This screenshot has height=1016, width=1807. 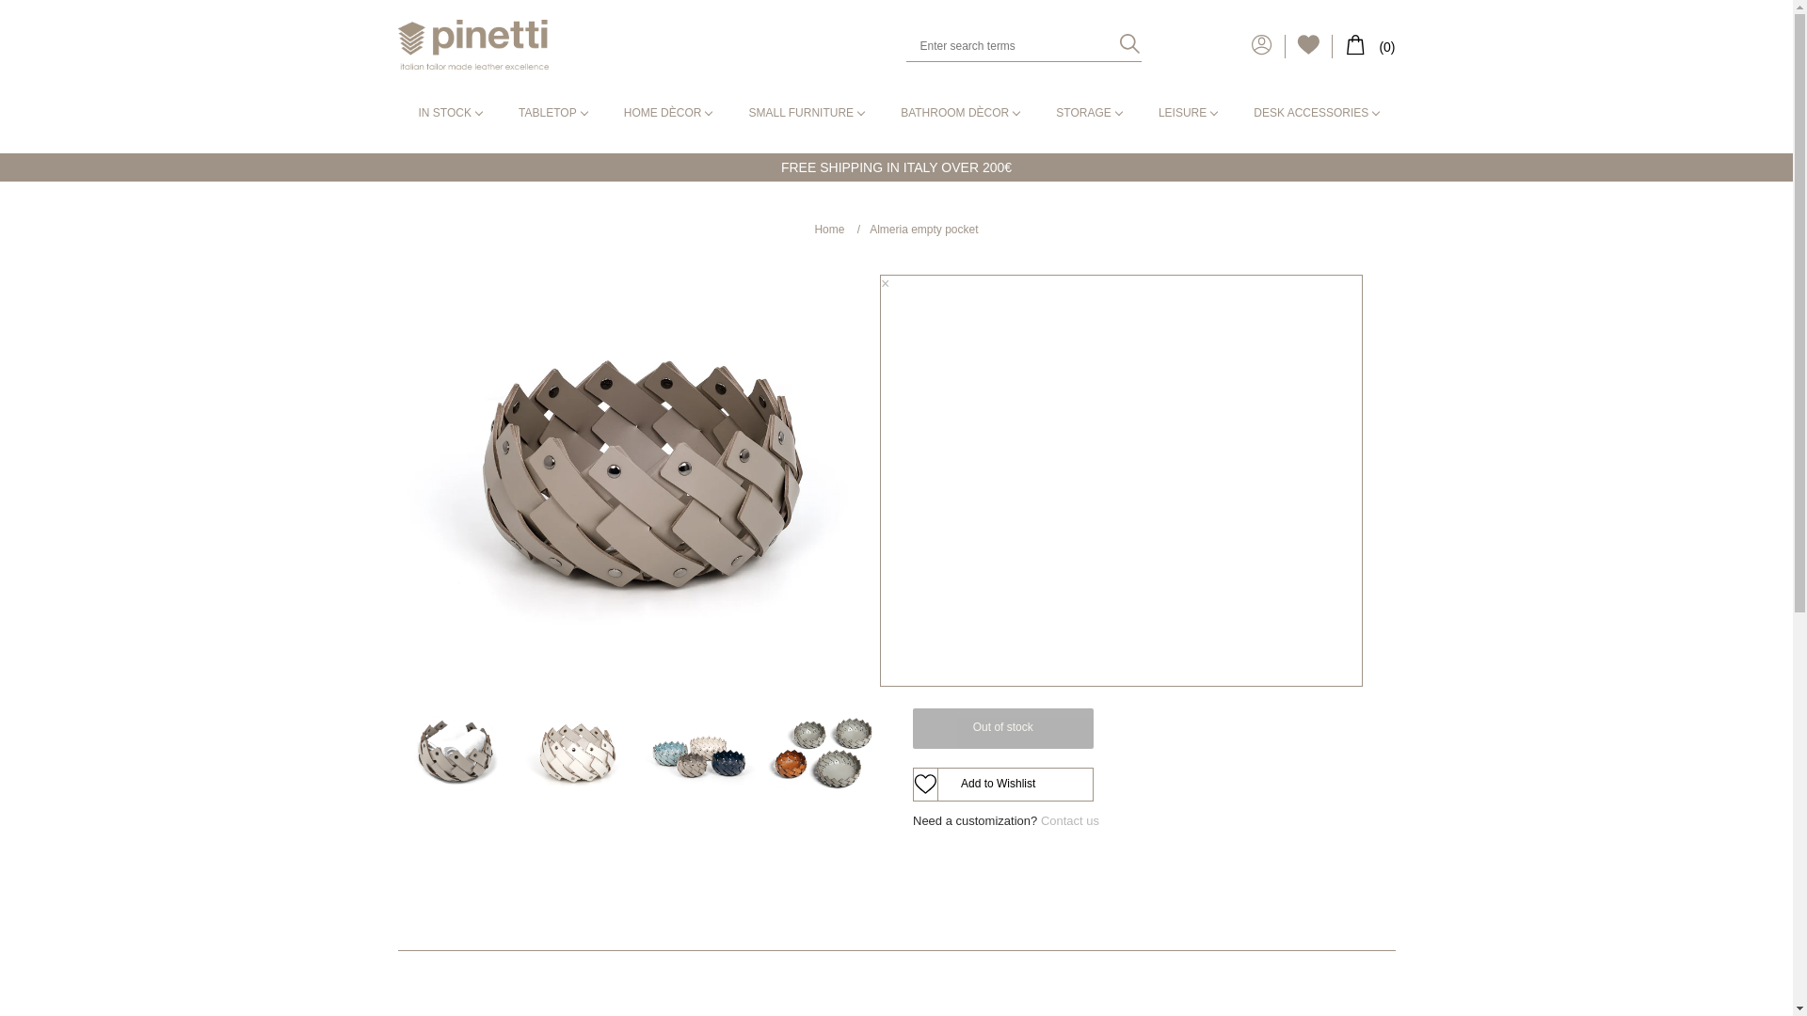 I want to click on TABLETOP, so click(x=550, y=114).